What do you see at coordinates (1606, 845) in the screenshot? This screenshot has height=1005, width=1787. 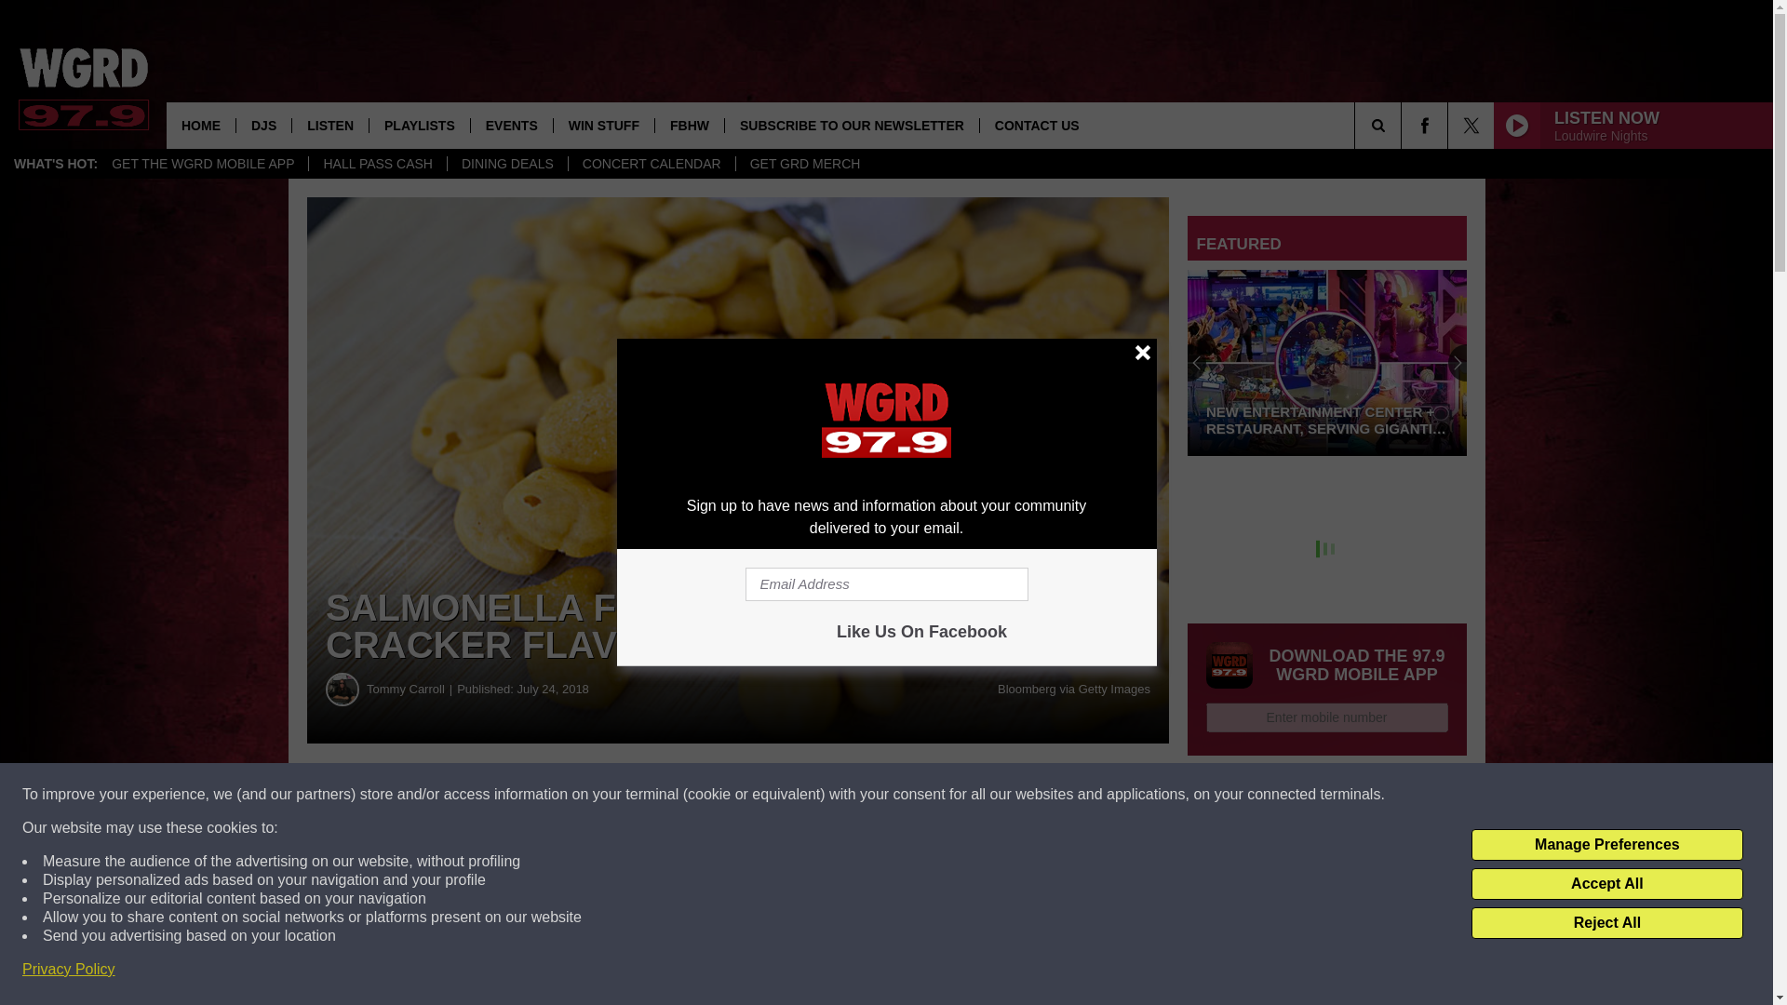 I see `Manage Preferences` at bounding box center [1606, 845].